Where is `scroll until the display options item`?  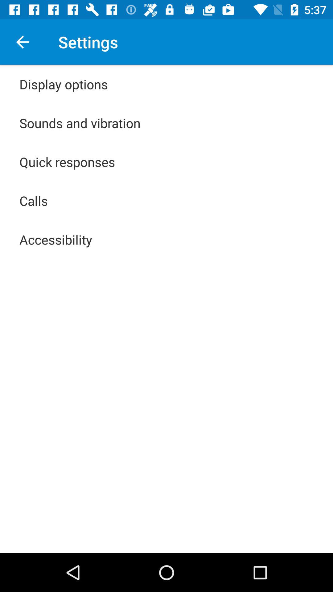
scroll until the display options item is located at coordinates (64, 84).